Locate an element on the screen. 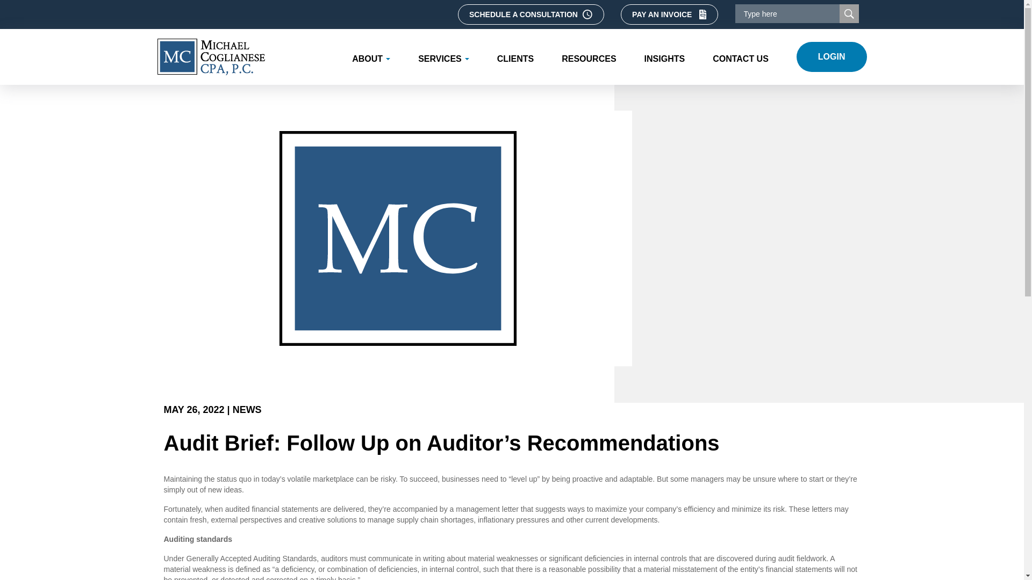  RESOURCES is located at coordinates (589, 57).